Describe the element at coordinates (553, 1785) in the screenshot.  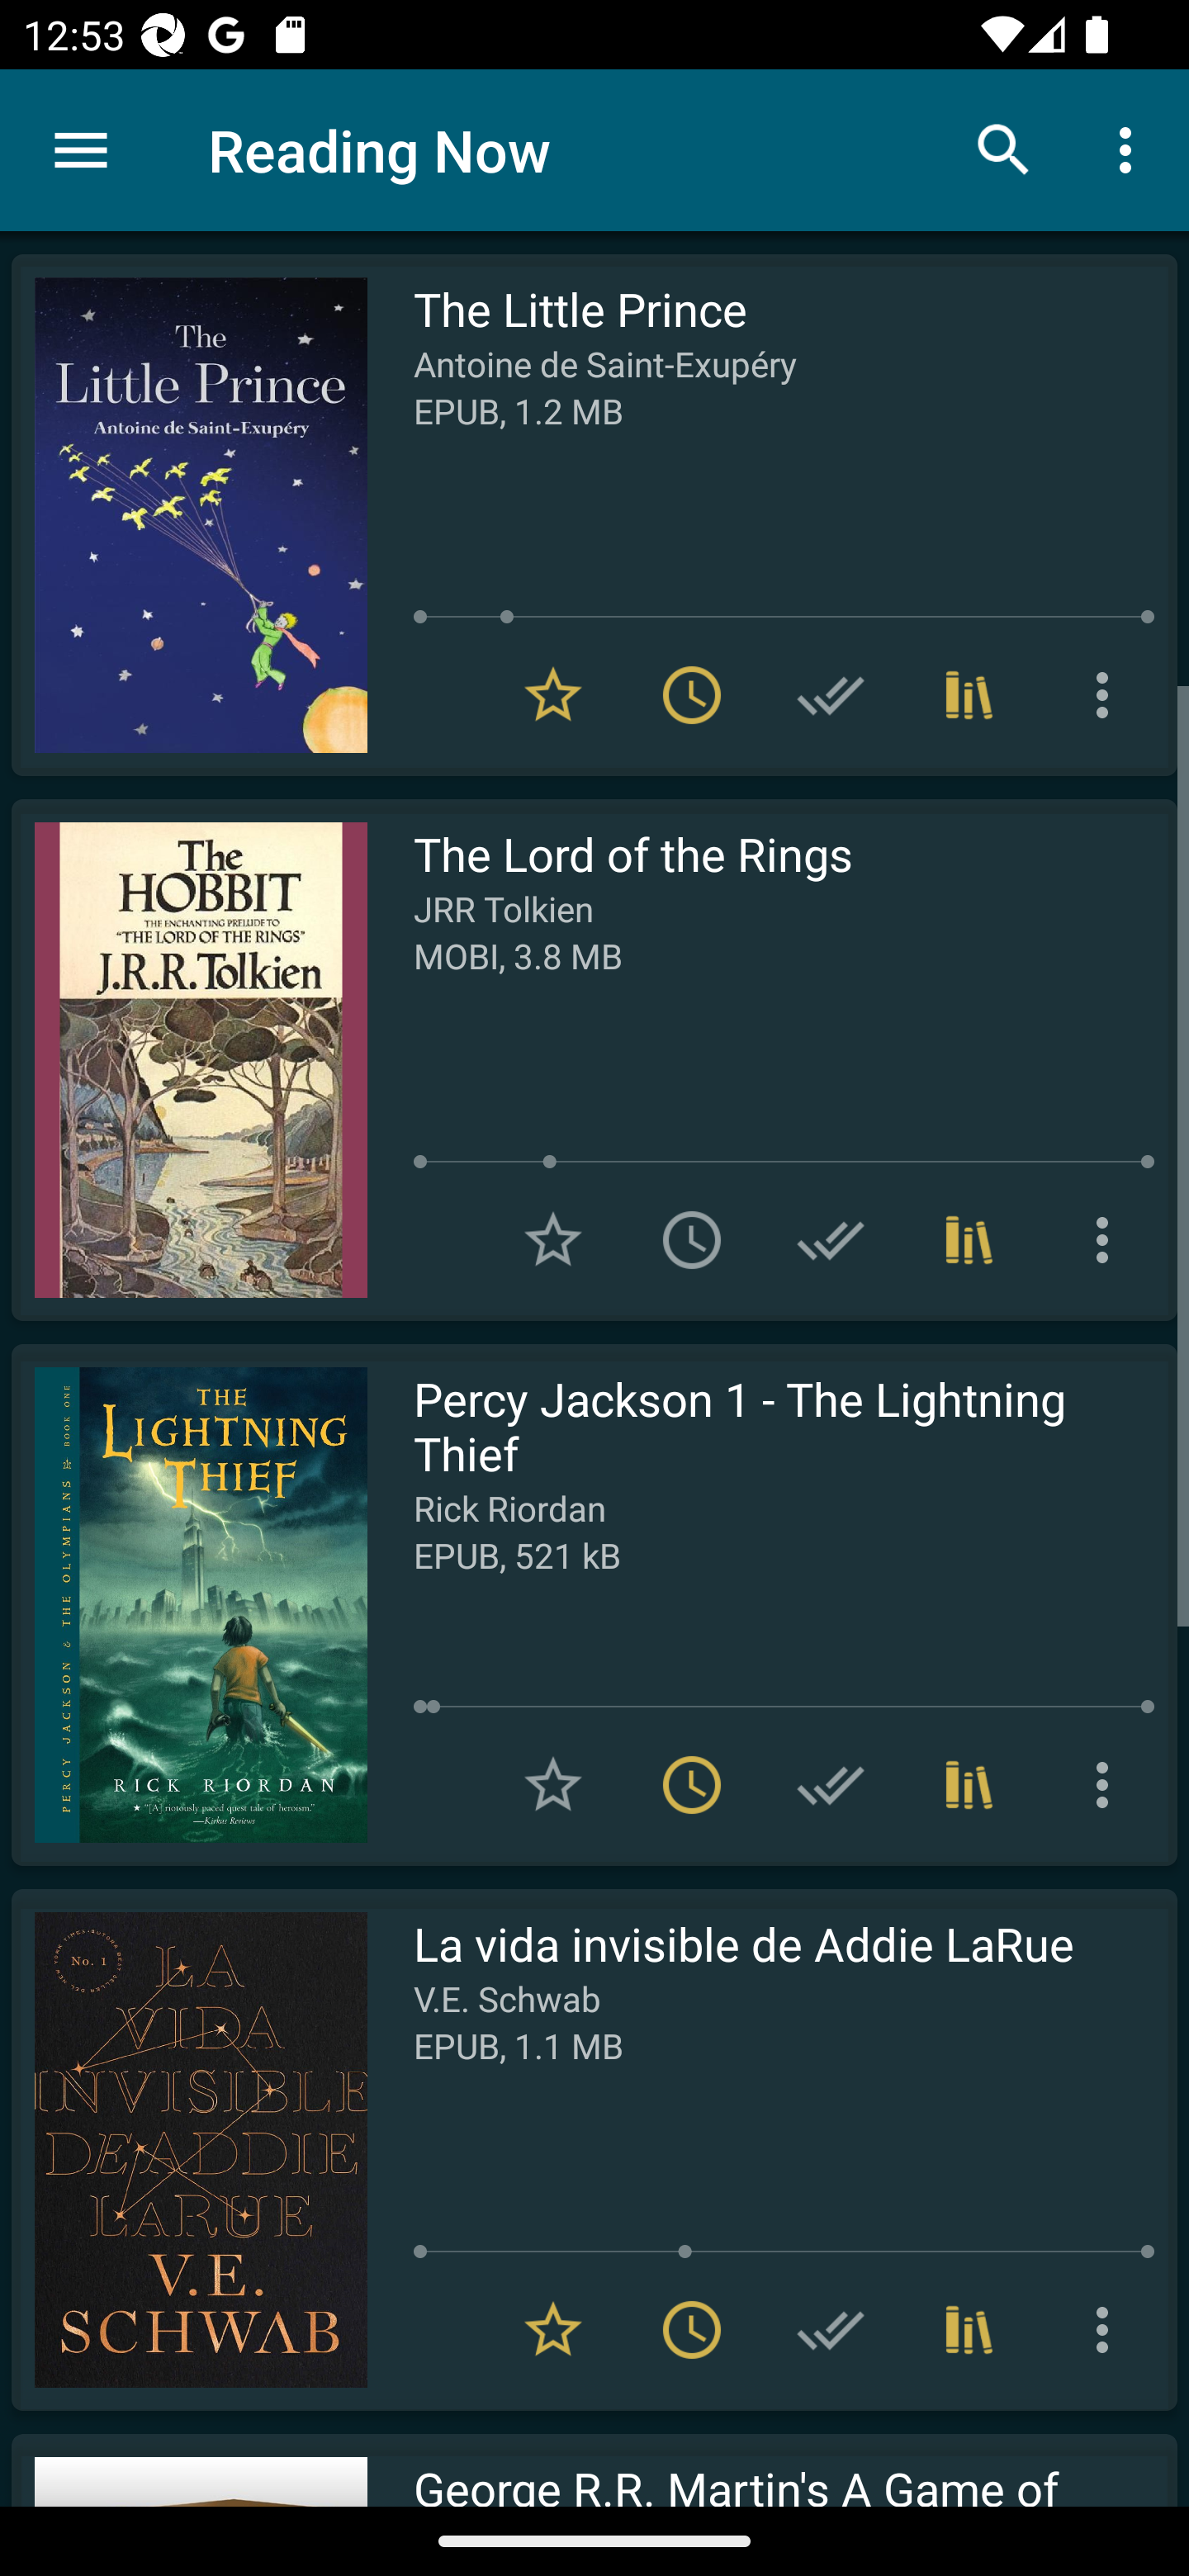
I see `Add to Favorites` at that location.